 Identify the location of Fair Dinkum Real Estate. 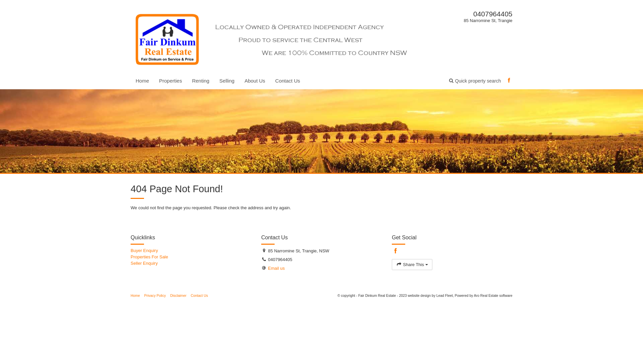
(275, 38).